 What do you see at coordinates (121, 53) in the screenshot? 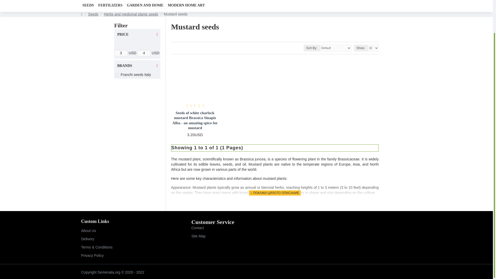
I see `3` at bounding box center [121, 53].